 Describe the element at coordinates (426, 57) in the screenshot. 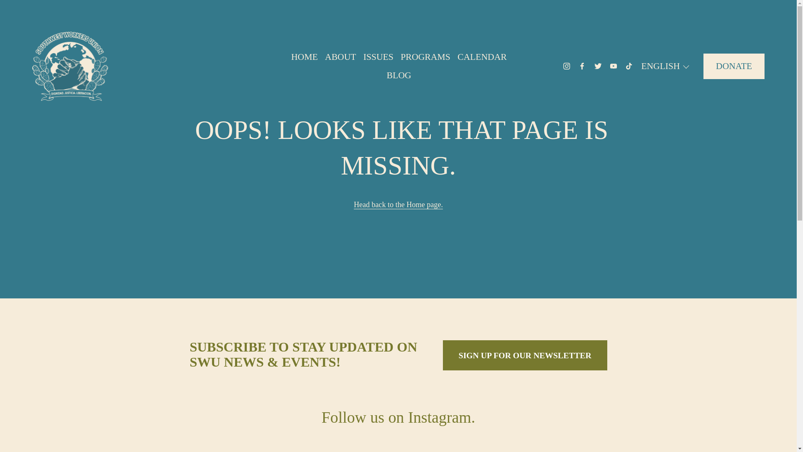

I see `PROGRAMS` at that location.